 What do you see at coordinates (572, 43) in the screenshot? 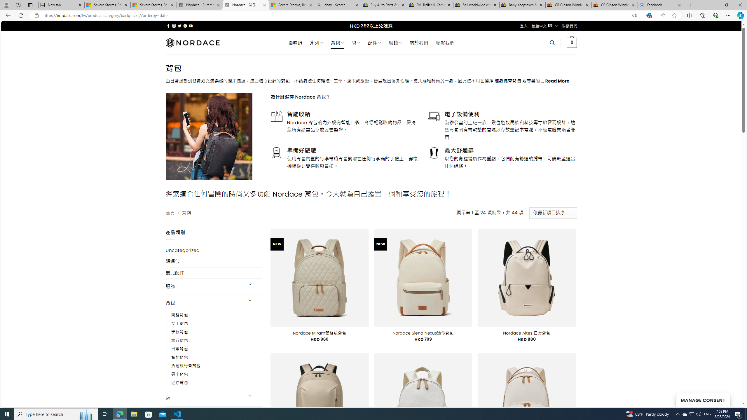
I see ` 0 ` at bounding box center [572, 43].